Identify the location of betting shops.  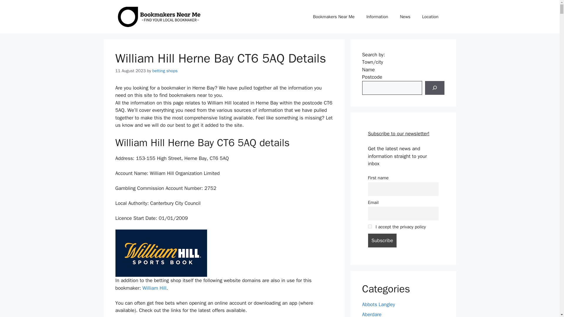
(165, 70).